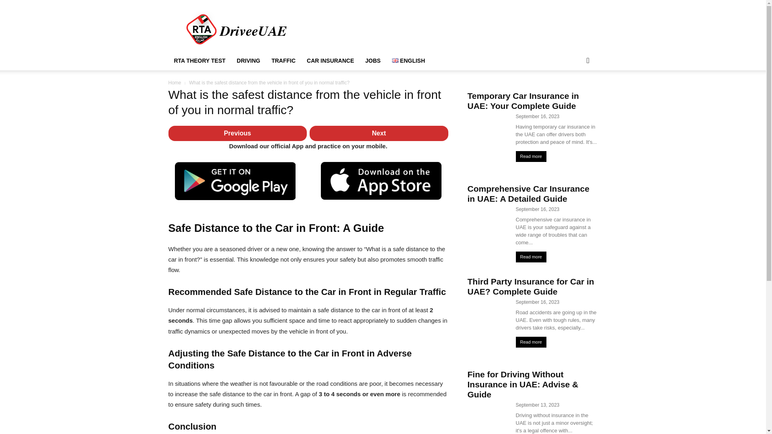 This screenshot has width=772, height=434. I want to click on Previous, so click(237, 133).